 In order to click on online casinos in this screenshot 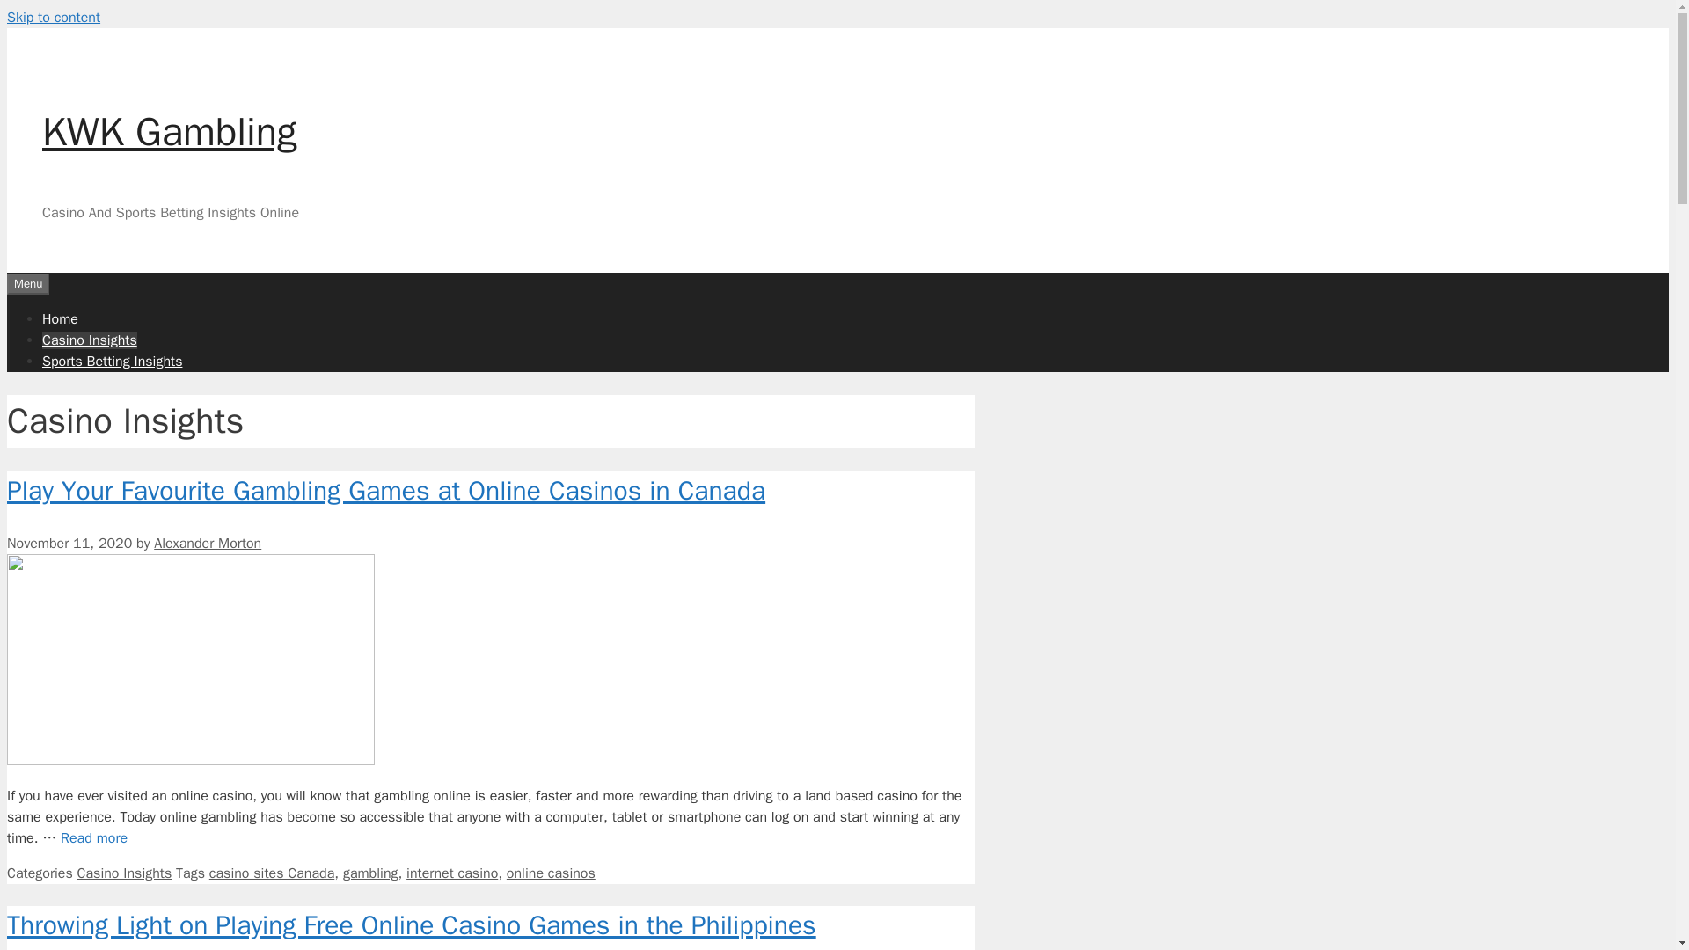, I will do `click(551, 873)`.